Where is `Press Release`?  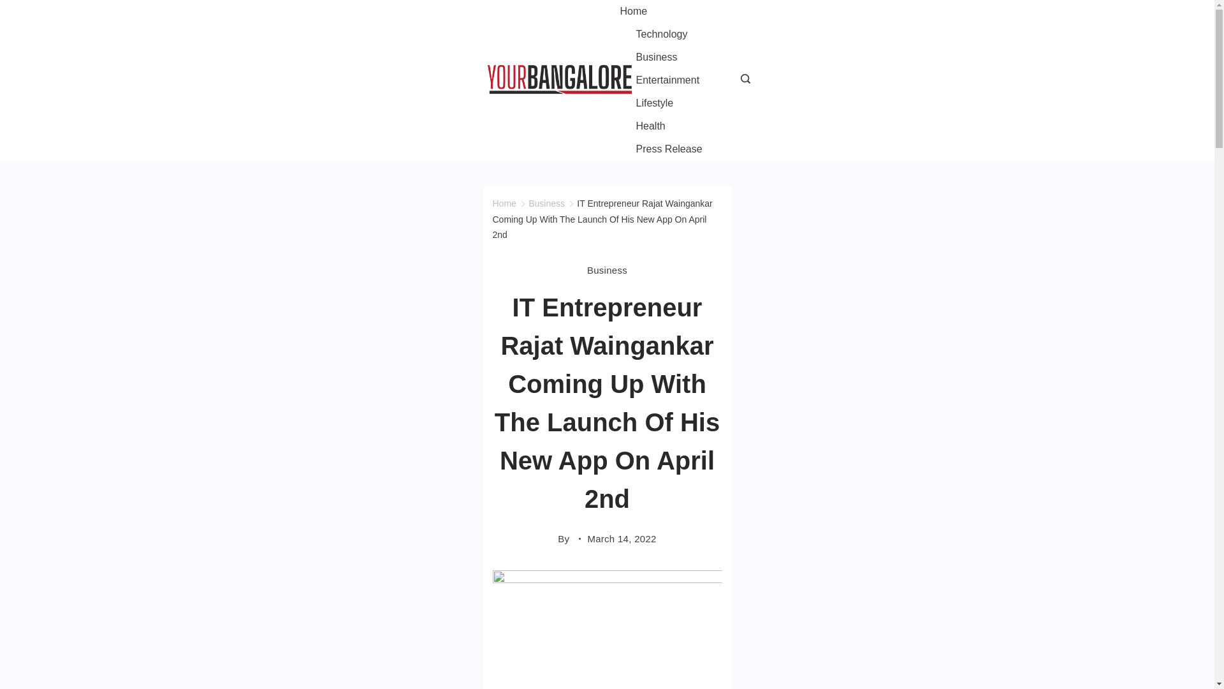
Press Release is located at coordinates (660, 149).